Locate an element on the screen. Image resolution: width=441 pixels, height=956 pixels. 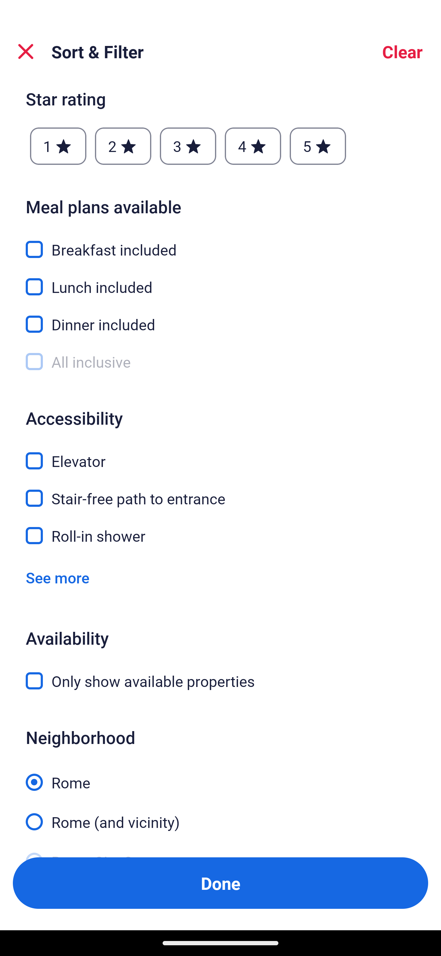
5 is located at coordinates (318, 146).